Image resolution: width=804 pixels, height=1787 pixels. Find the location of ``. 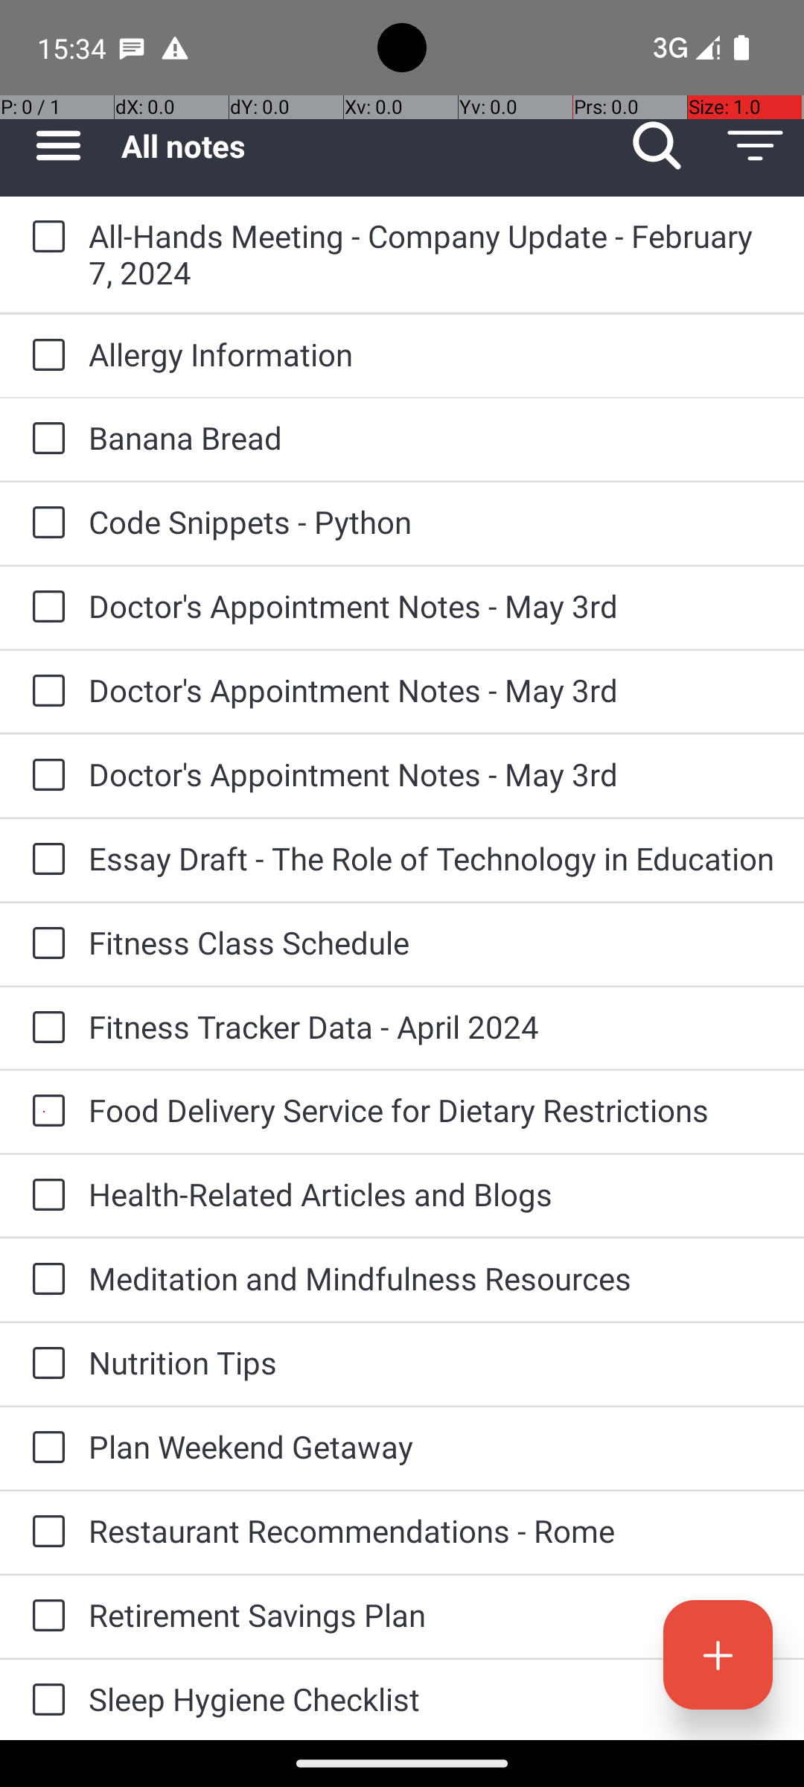

 is located at coordinates (755, 146).